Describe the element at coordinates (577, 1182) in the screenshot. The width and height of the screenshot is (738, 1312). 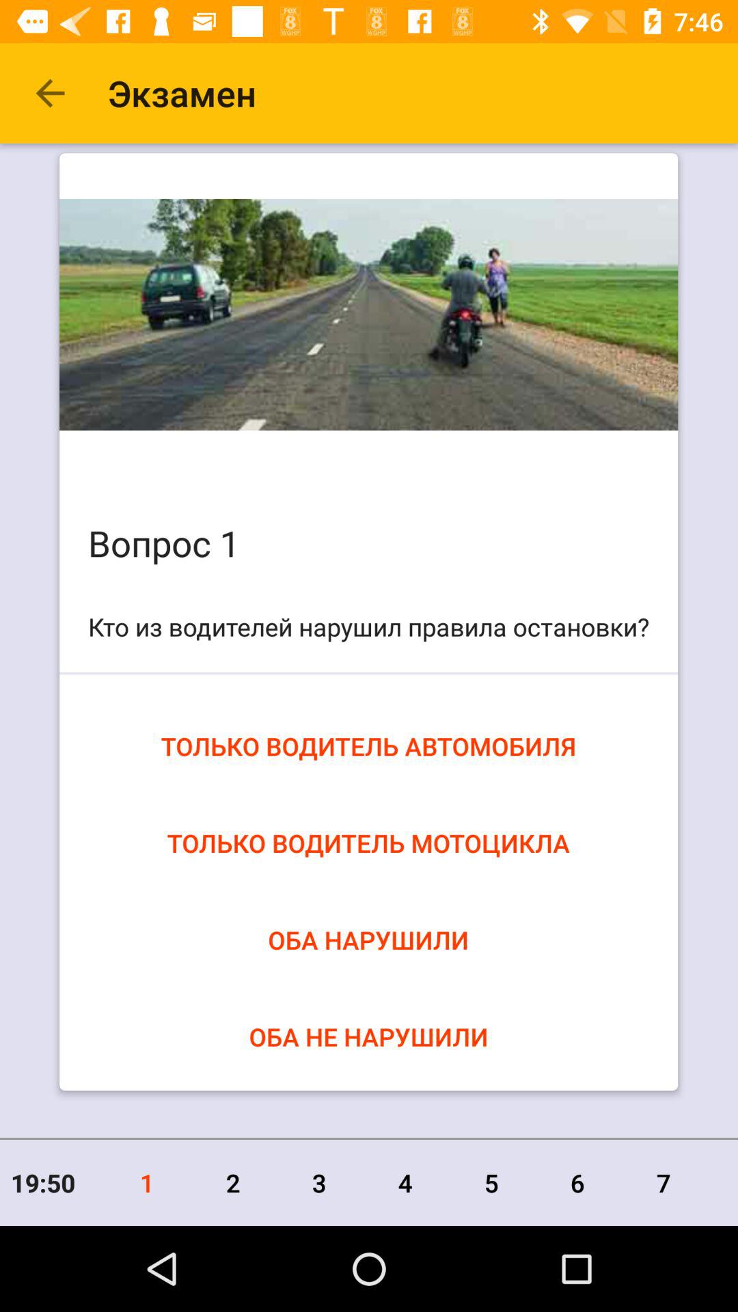
I see `tap the icon next to 5 icon` at that location.